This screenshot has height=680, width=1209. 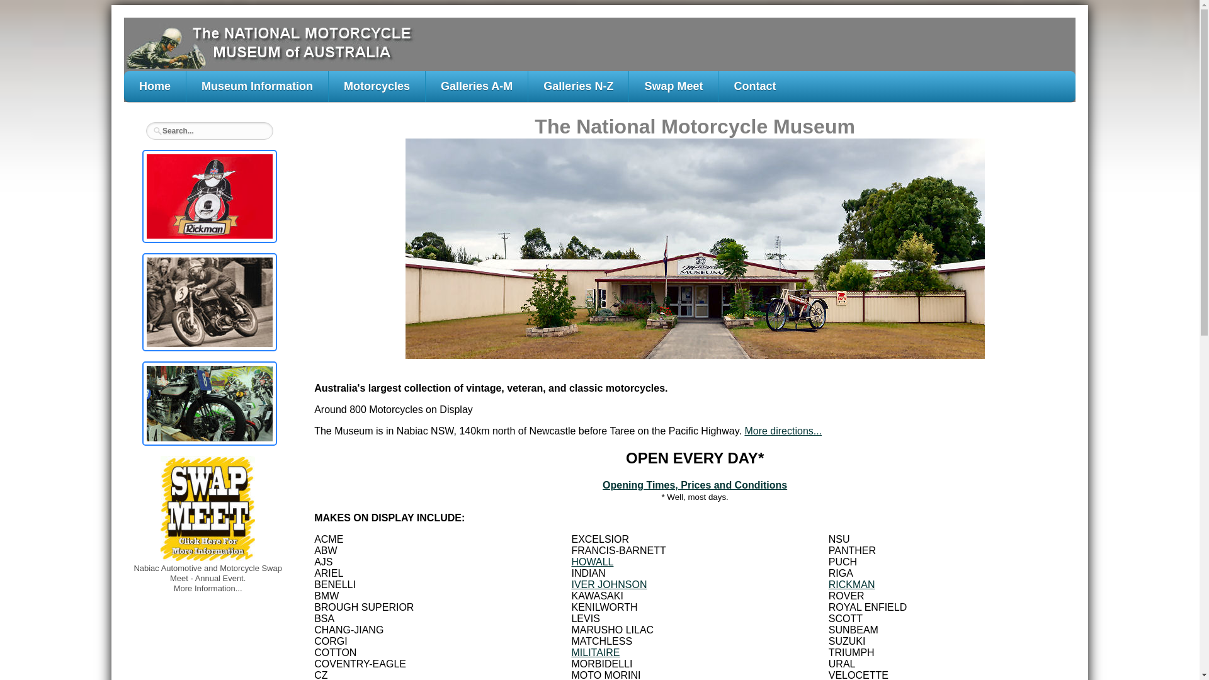 What do you see at coordinates (210, 302) in the screenshot?
I see `Click to Enlarge` at bounding box center [210, 302].